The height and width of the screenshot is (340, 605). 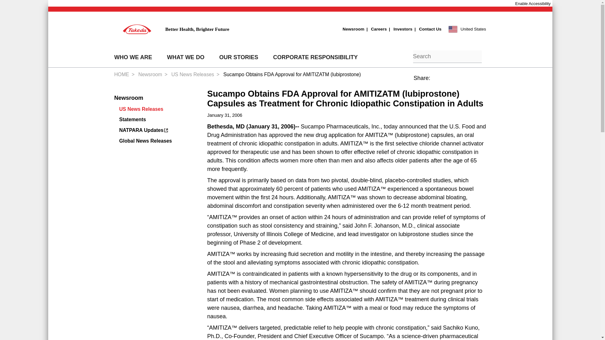 What do you see at coordinates (468, 29) in the screenshot?
I see `United States` at bounding box center [468, 29].